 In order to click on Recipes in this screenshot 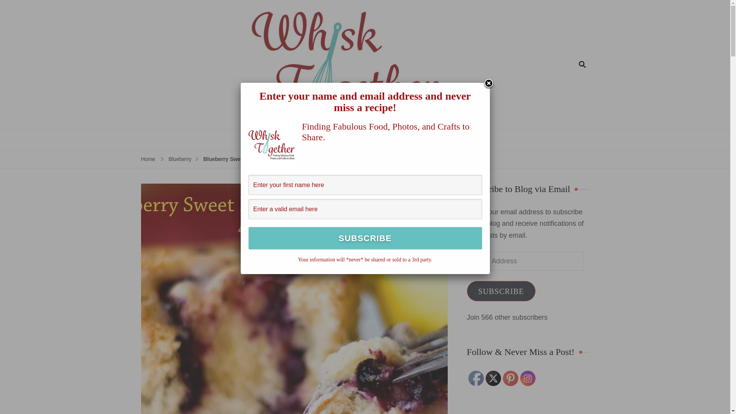, I will do `click(285, 140)`.